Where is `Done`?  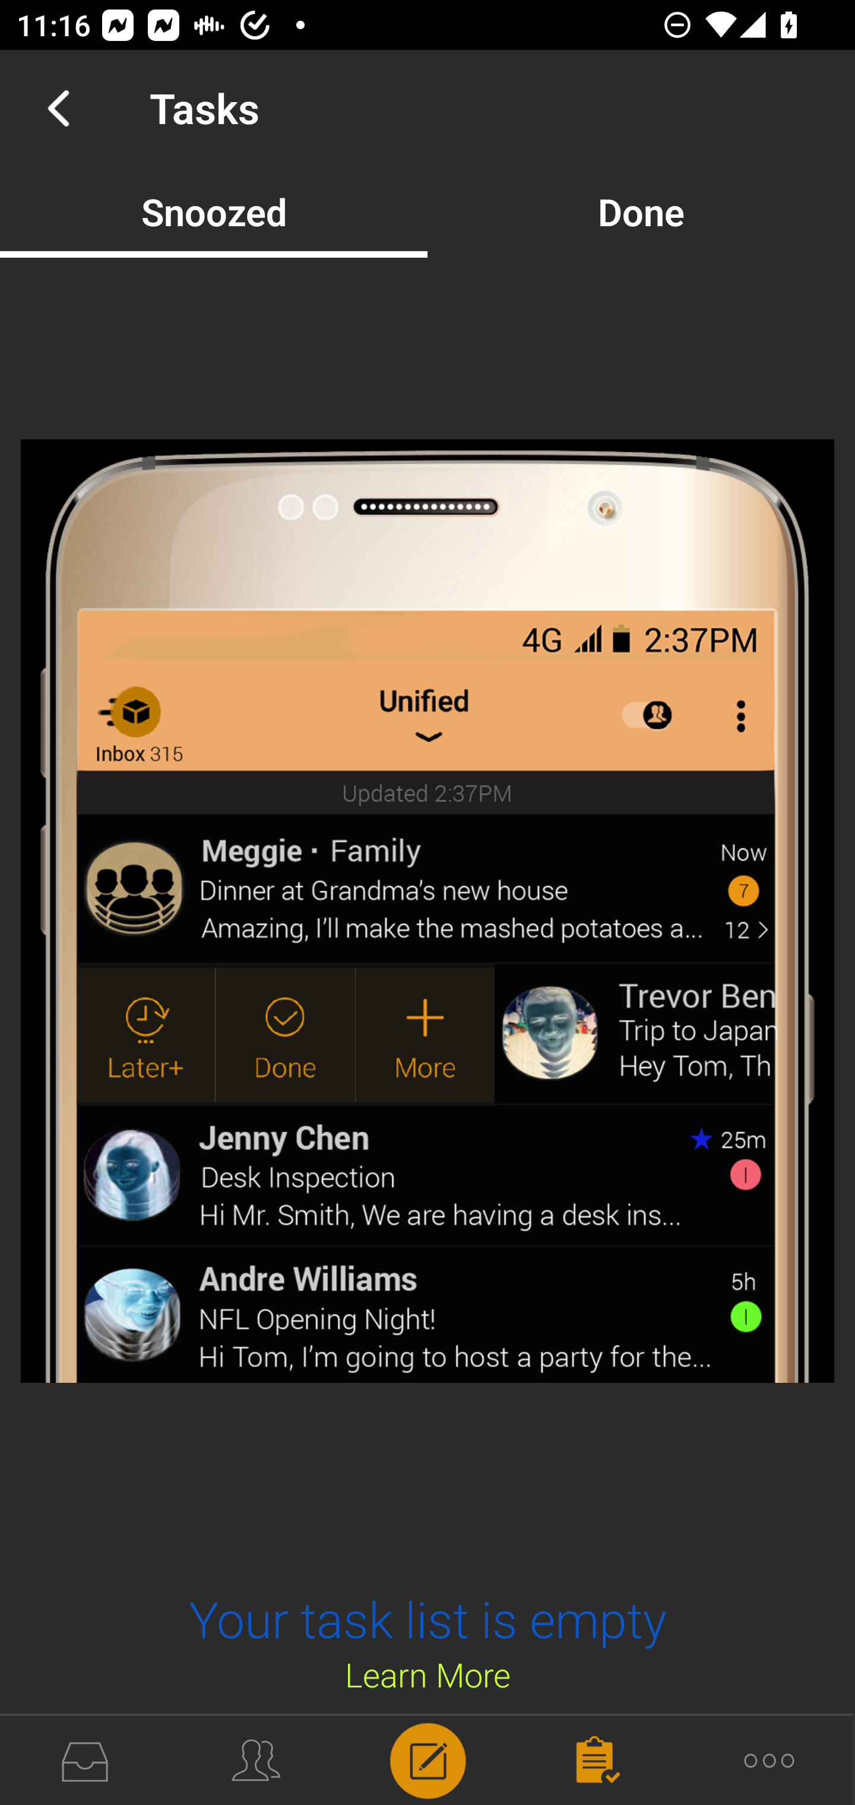 Done is located at coordinates (641, 211).